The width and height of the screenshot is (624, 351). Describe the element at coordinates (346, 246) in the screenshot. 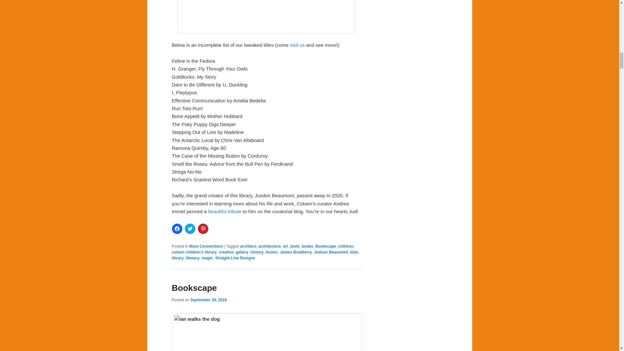

I see `children` at that location.